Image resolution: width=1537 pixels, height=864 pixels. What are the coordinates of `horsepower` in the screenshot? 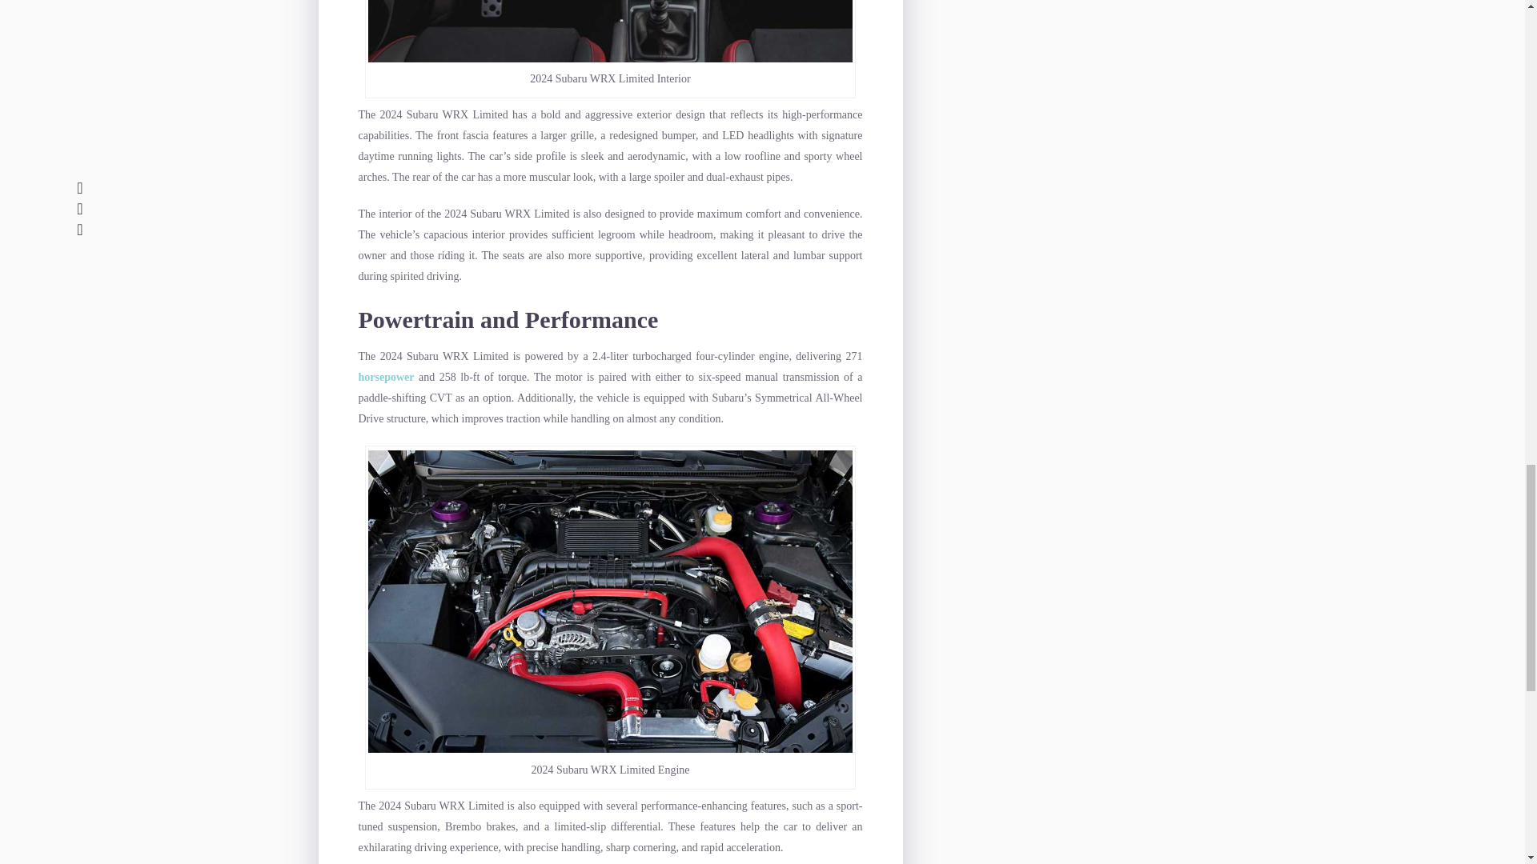 It's located at (386, 378).